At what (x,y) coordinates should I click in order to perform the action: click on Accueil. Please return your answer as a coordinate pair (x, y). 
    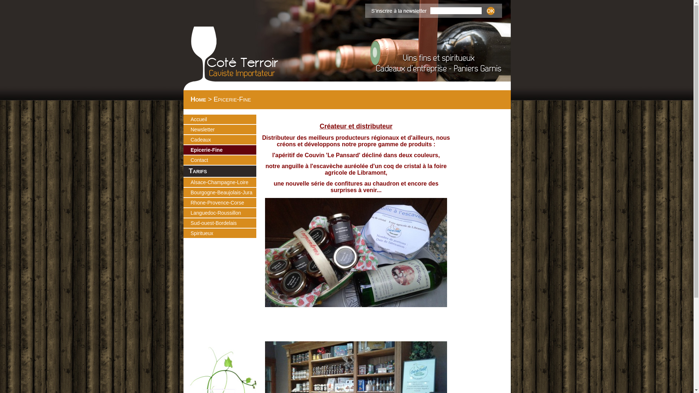
    Looking at the image, I should click on (224, 119).